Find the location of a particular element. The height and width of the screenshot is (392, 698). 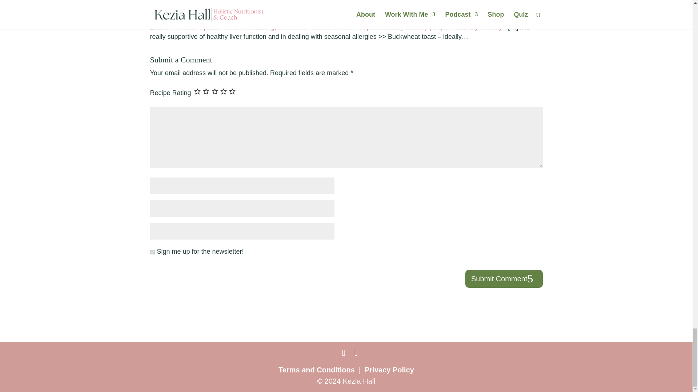

1 is located at coordinates (152, 252).